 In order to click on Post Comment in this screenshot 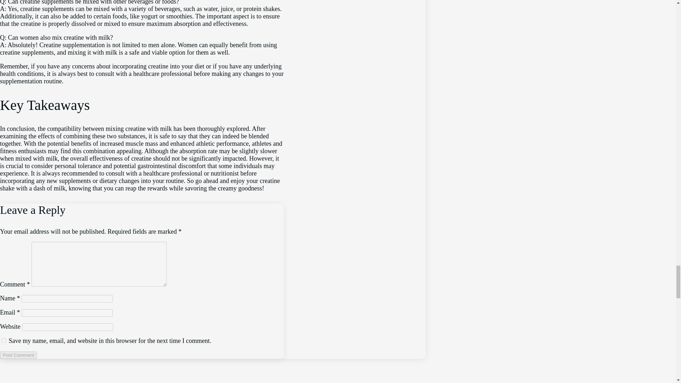, I will do `click(18, 355)`.